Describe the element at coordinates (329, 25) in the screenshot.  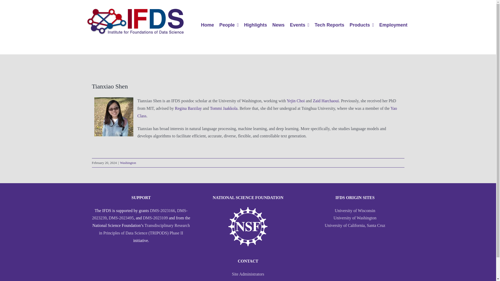
I see `Tech Reports` at that location.